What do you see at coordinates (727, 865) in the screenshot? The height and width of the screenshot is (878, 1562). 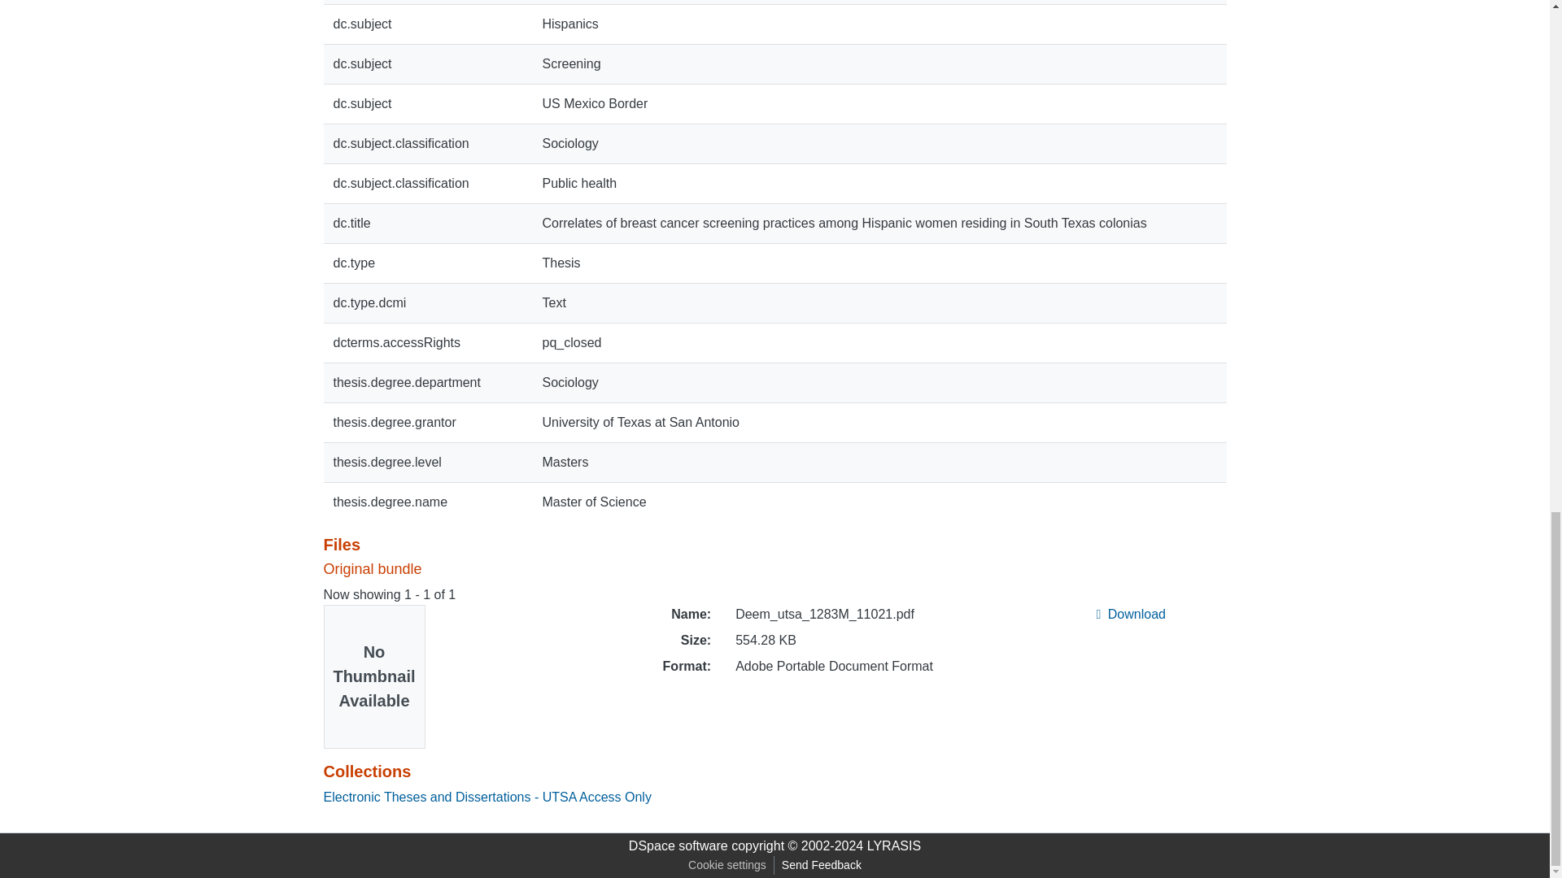 I see `Cookie settings` at bounding box center [727, 865].